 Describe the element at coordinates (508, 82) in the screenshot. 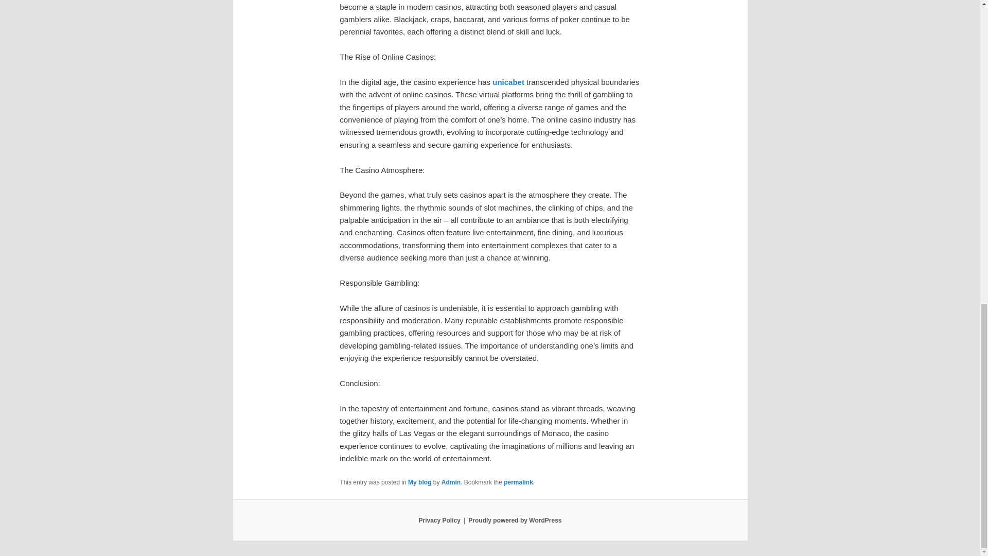

I see `unicabet` at that location.